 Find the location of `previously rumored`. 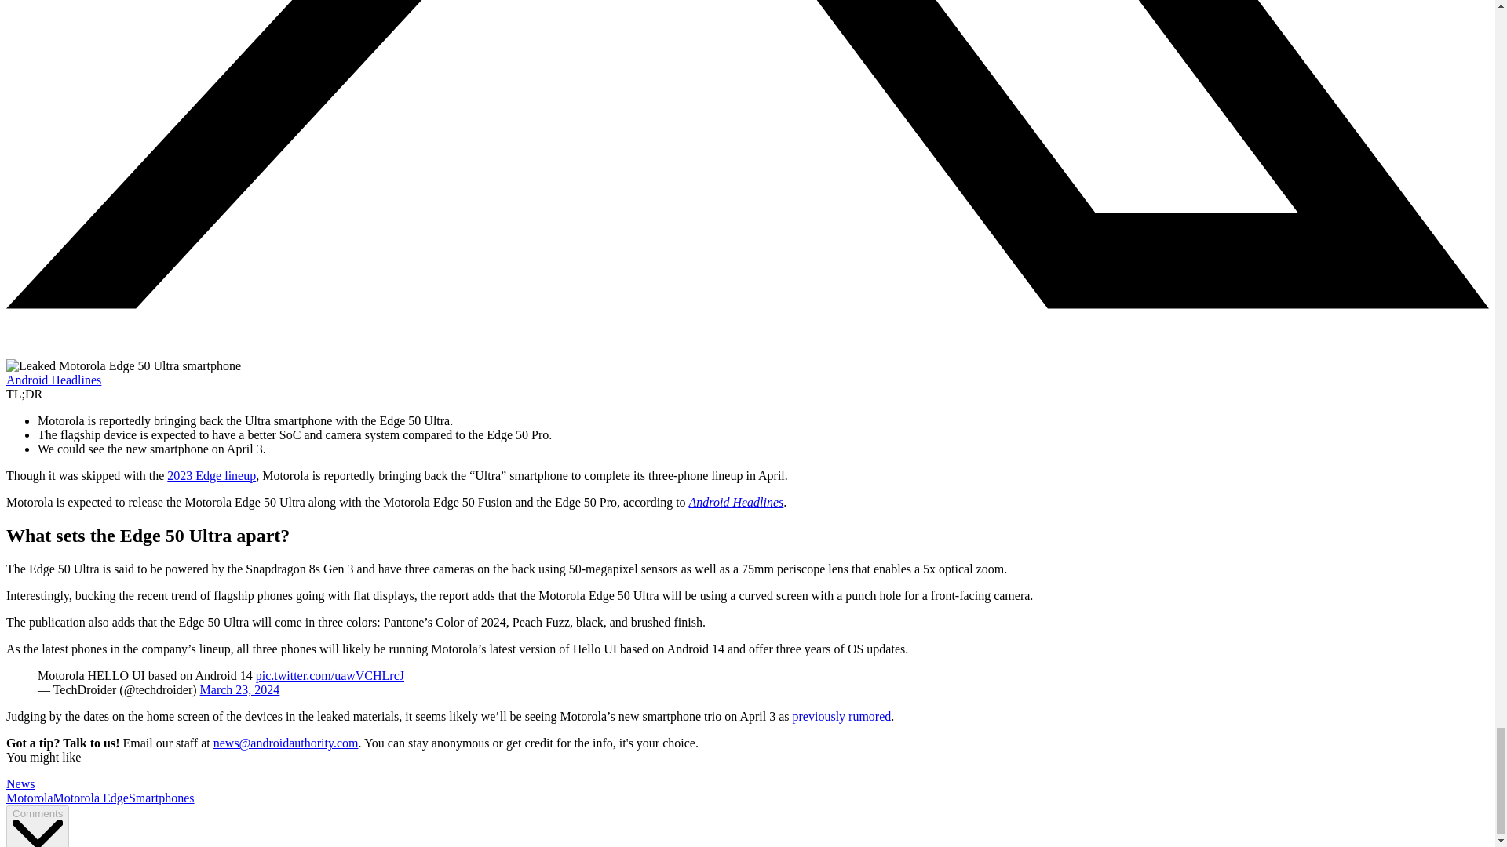

previously rumored is located at coordinates (841, 717).